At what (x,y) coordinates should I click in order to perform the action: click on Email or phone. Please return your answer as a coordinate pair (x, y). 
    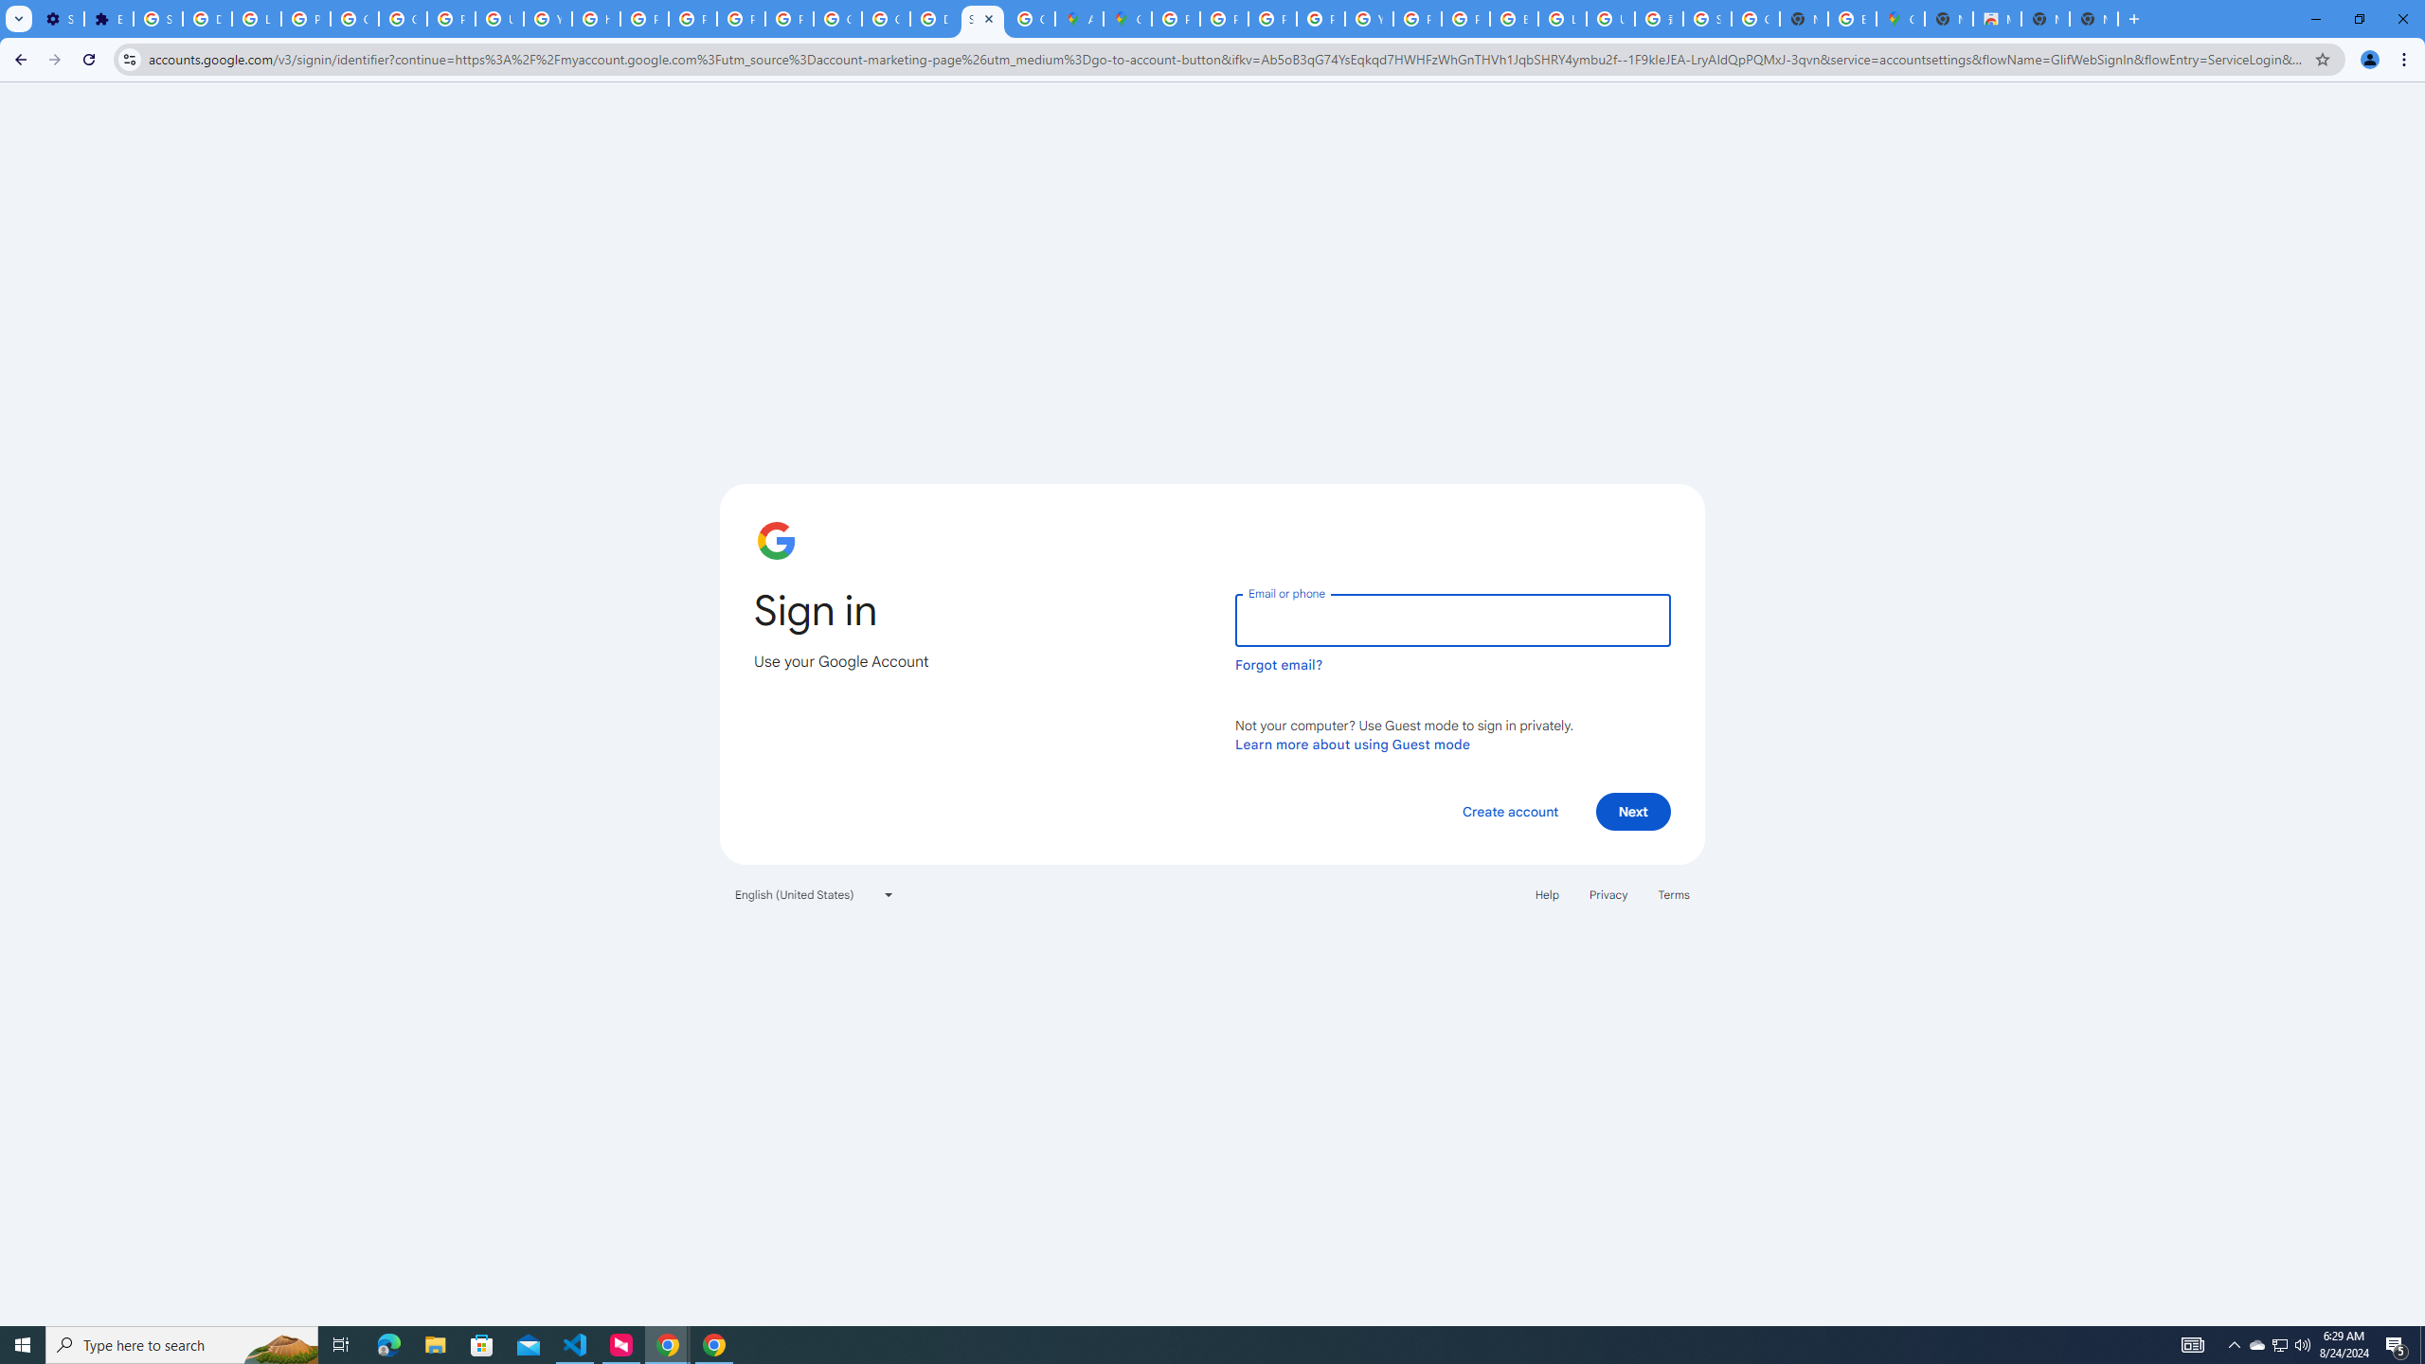
    Looking at the image, I should click on (1452, 619).